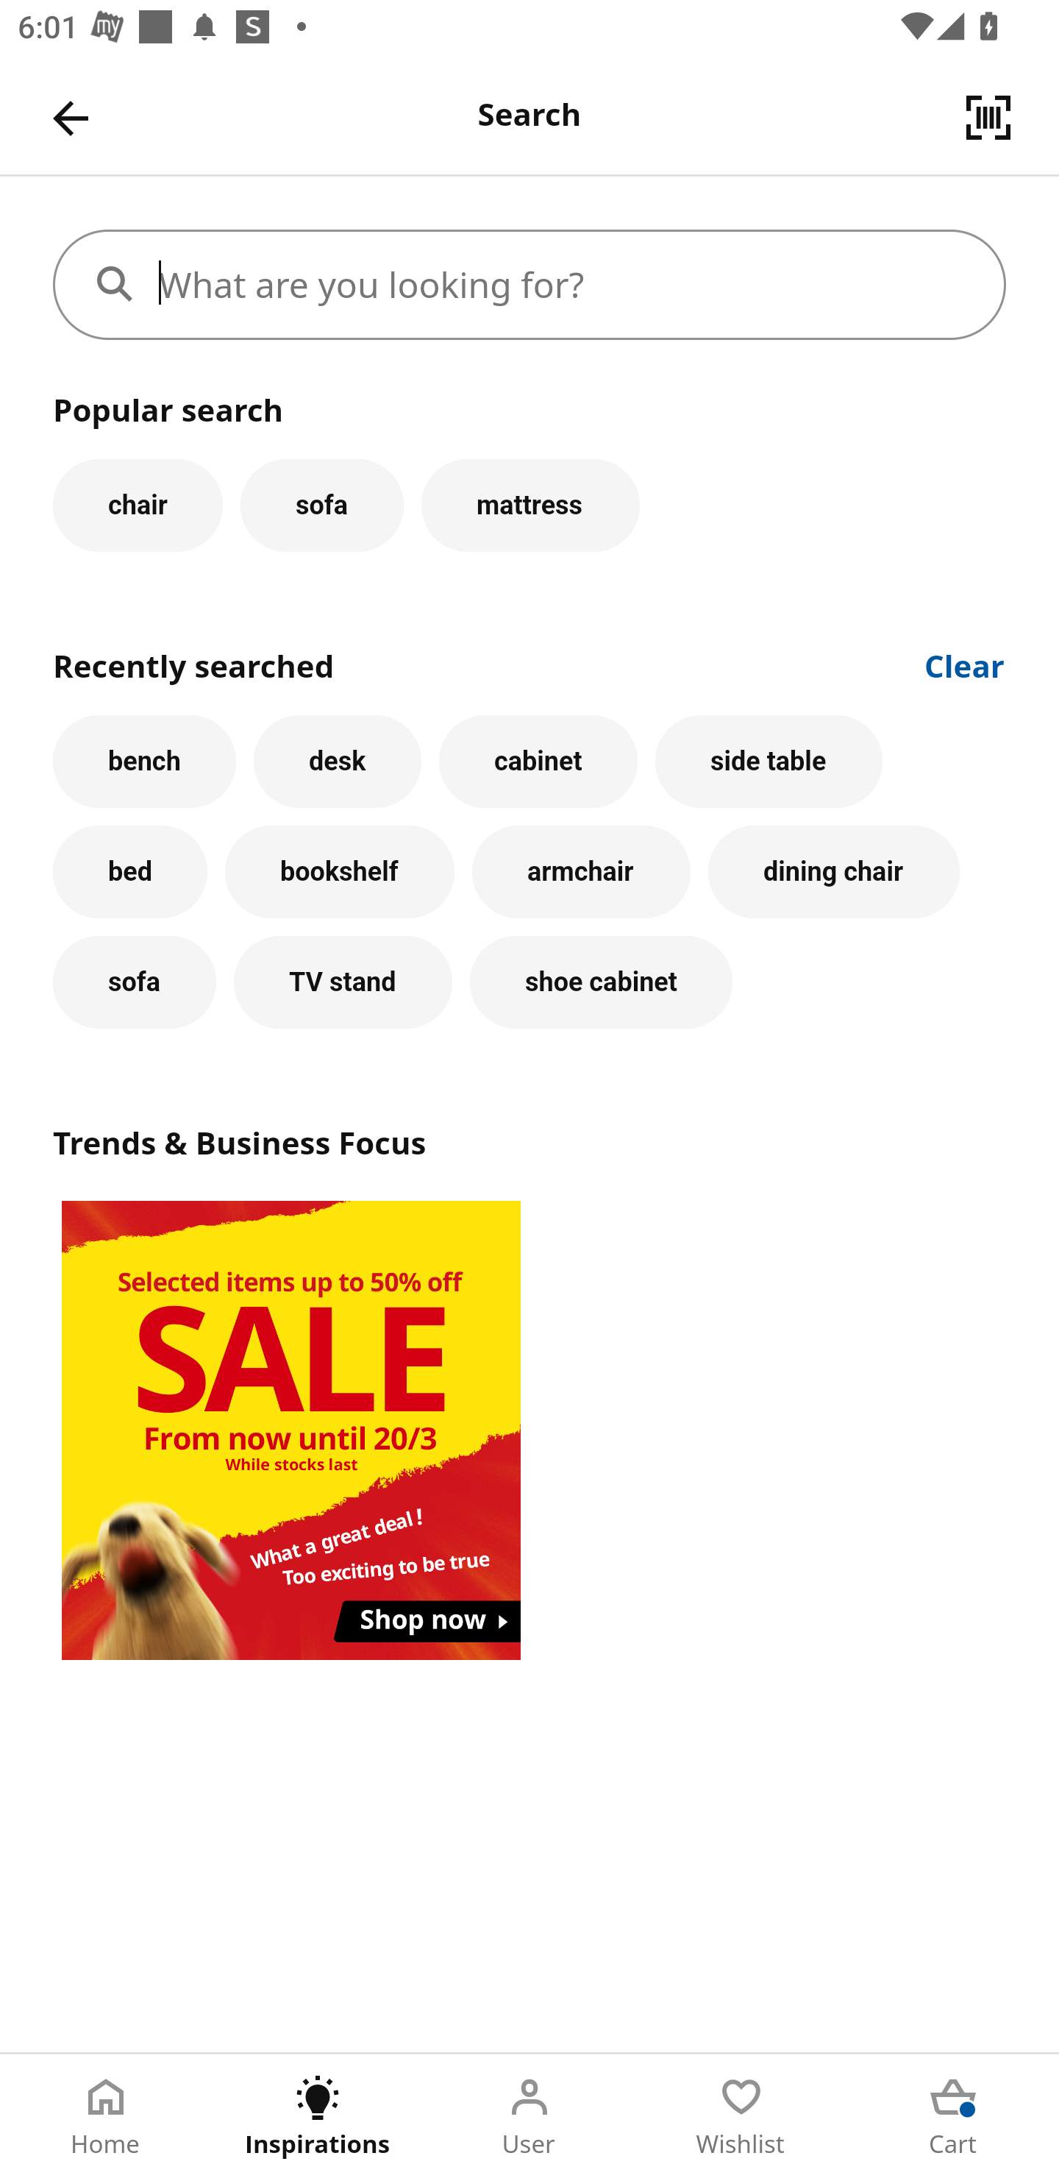 The width and height of the screenshot is (1059, 2178). What do you see at coordinates (321, 505) in the screenshot?
I see `sofa` at bounding box center [321, 505].